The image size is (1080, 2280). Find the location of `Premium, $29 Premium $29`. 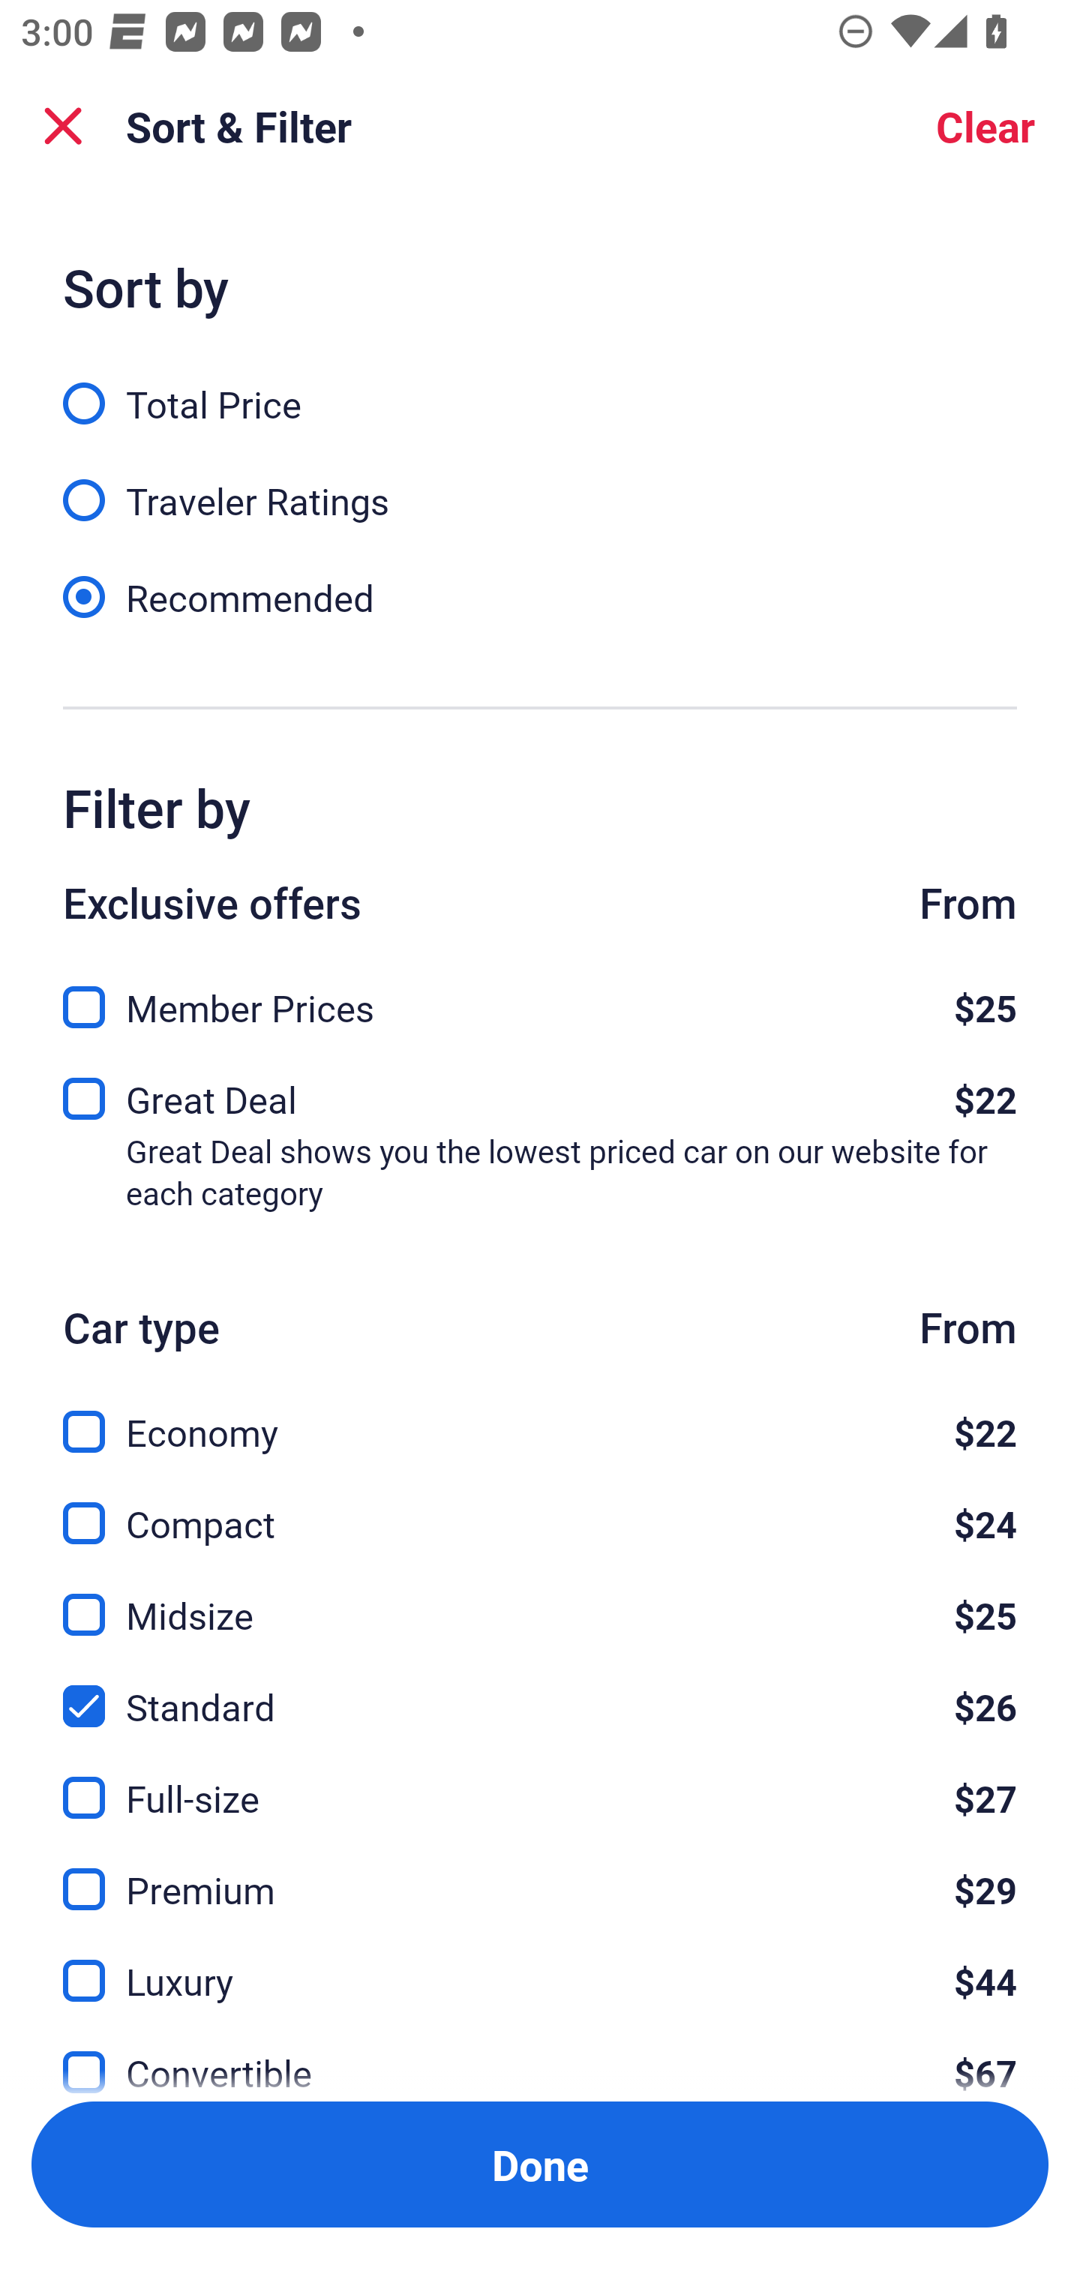

Premium, $29 Premium $29 is located at coordinates (540, 1872).